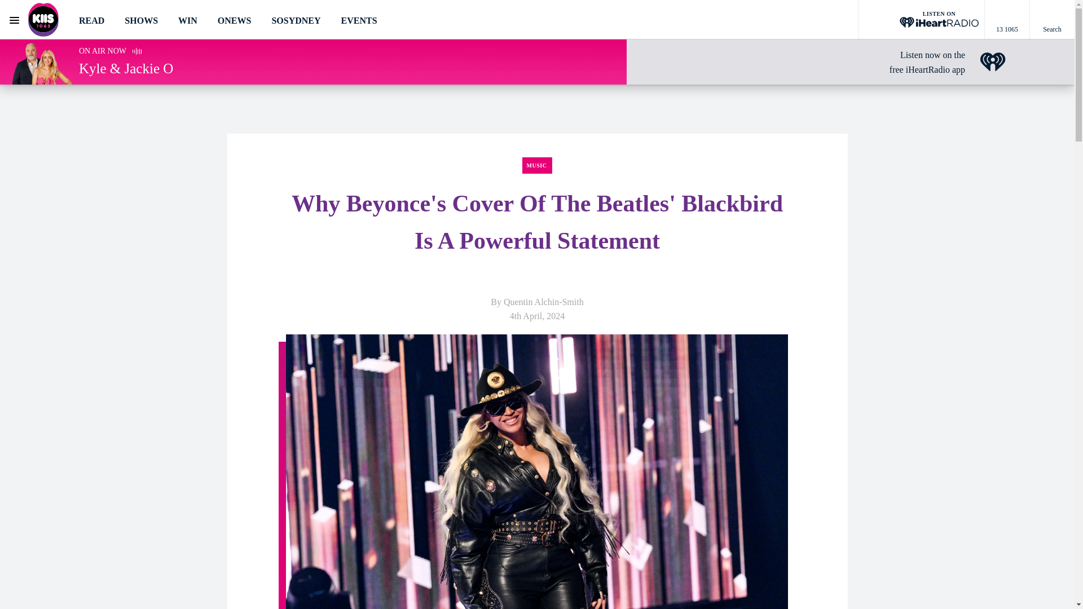 This screenshot has width=1083, height=609. I want to click on ON AIR NOW, so click(103, 51).